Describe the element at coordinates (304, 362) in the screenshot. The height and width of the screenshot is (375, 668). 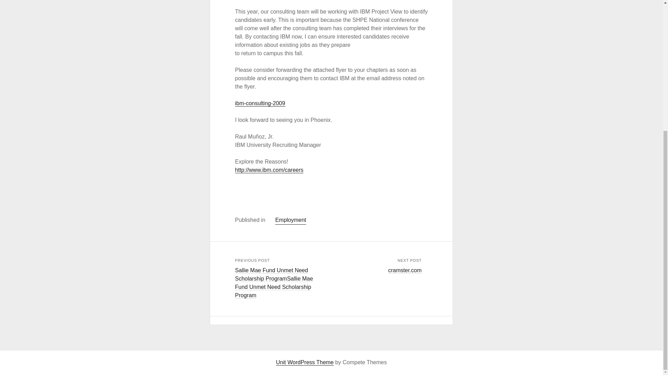
I see `Unit WordPress Theme` at that location.